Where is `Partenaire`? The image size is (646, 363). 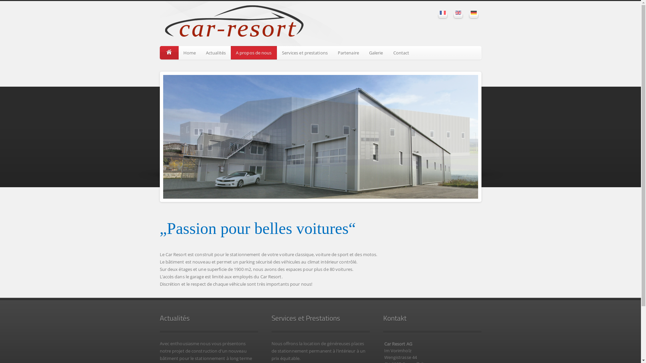 Partenaire is located at coordinates (349, 53).